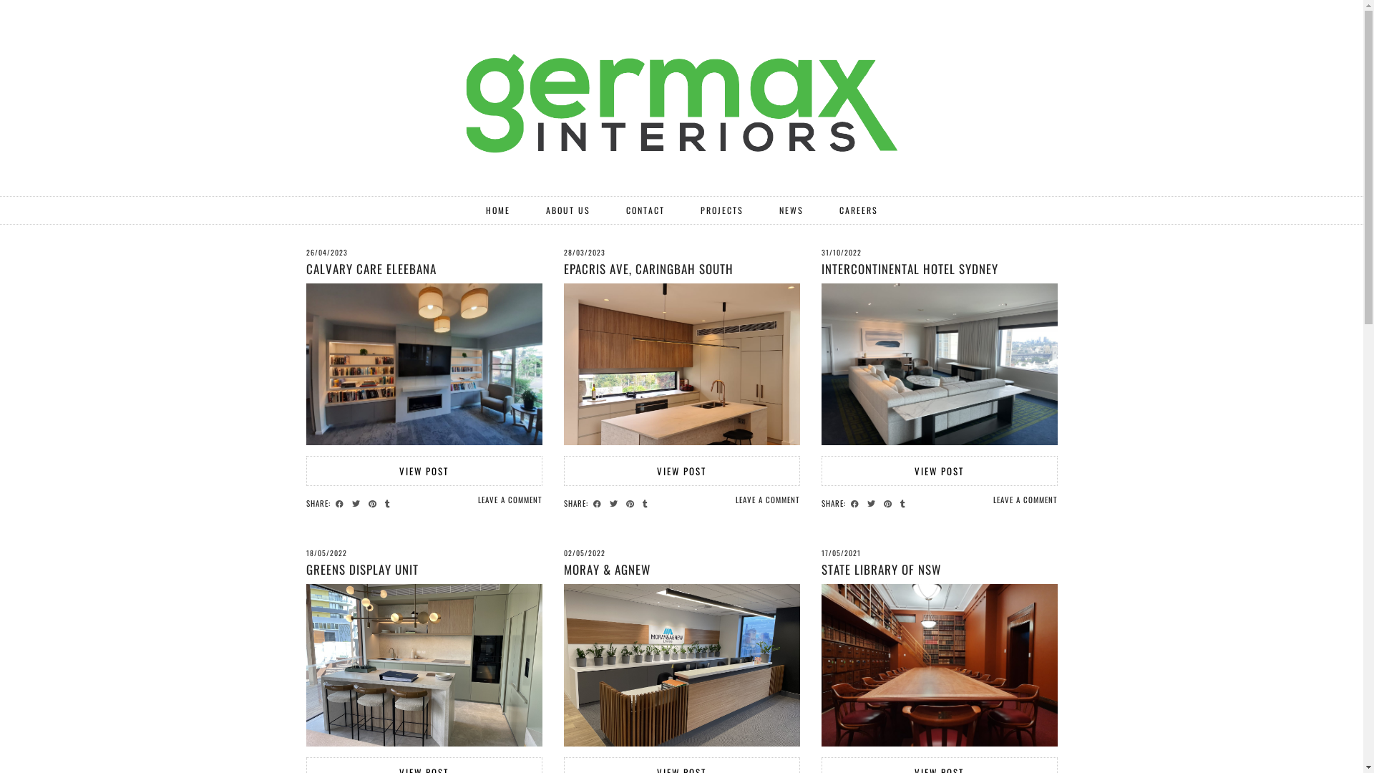  What do you see at coordinates (424, 471) in the screenshot?
I see `VIEW POST` at bounding box center [424, 471].